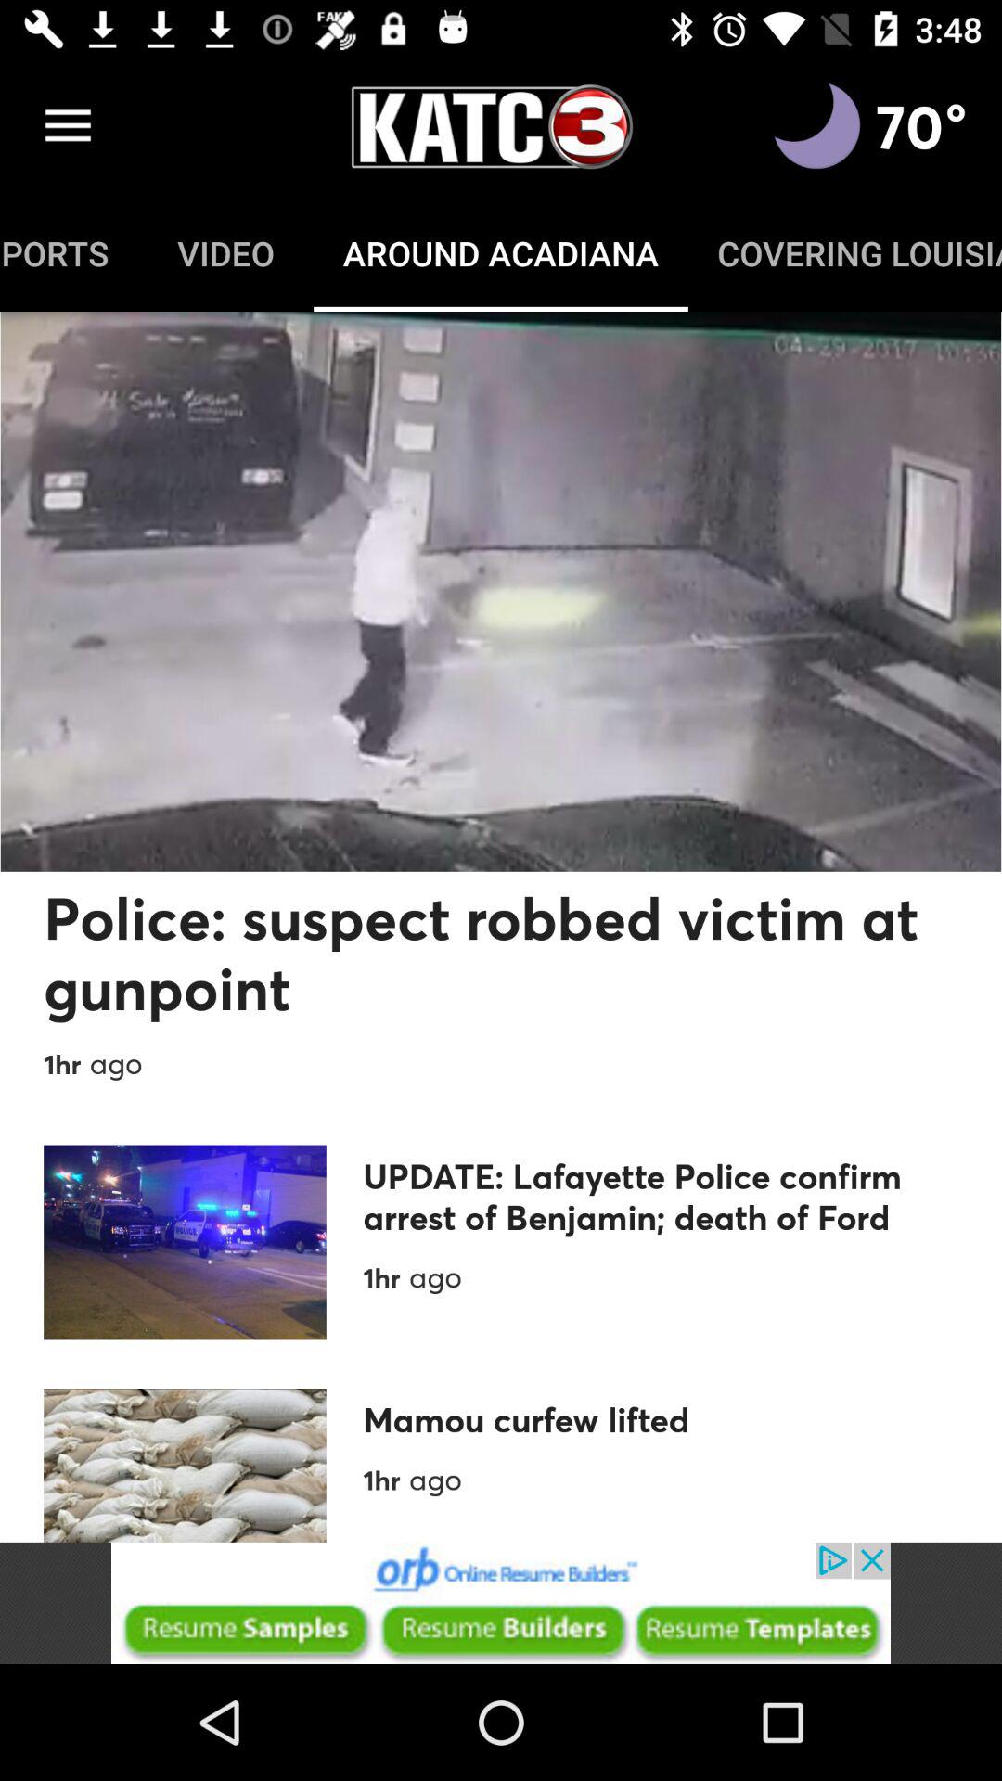  What do you see at coordinates (501, 1603) in the screenshot?
I see `advertisement area` at bounding box center [501, 1603].